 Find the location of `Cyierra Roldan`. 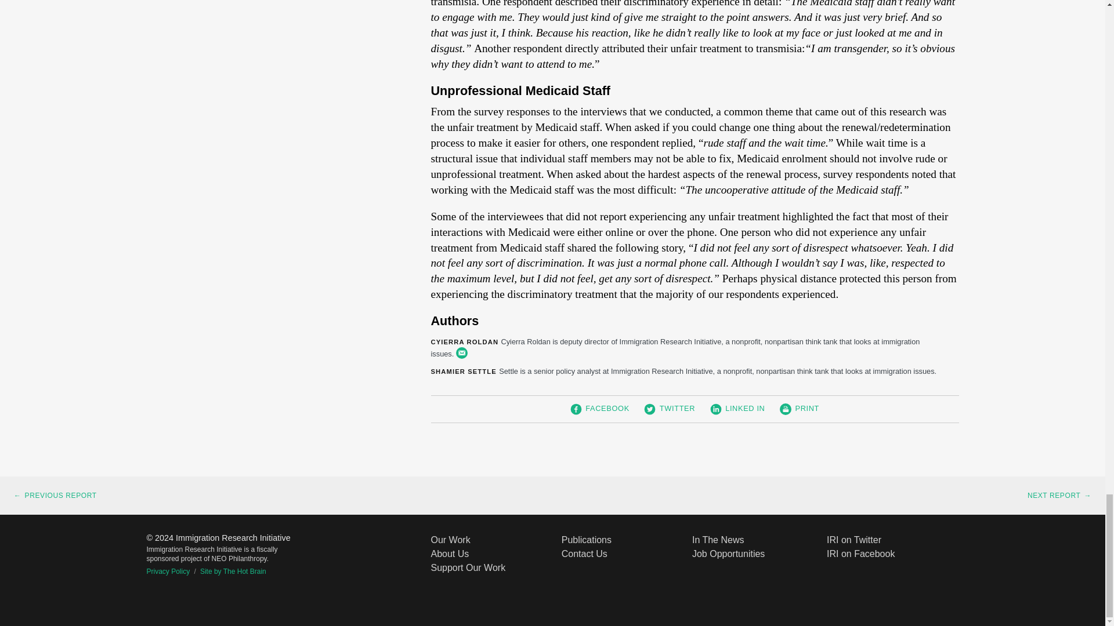

Cyierra Roldan is located at coordinates (464, 342).